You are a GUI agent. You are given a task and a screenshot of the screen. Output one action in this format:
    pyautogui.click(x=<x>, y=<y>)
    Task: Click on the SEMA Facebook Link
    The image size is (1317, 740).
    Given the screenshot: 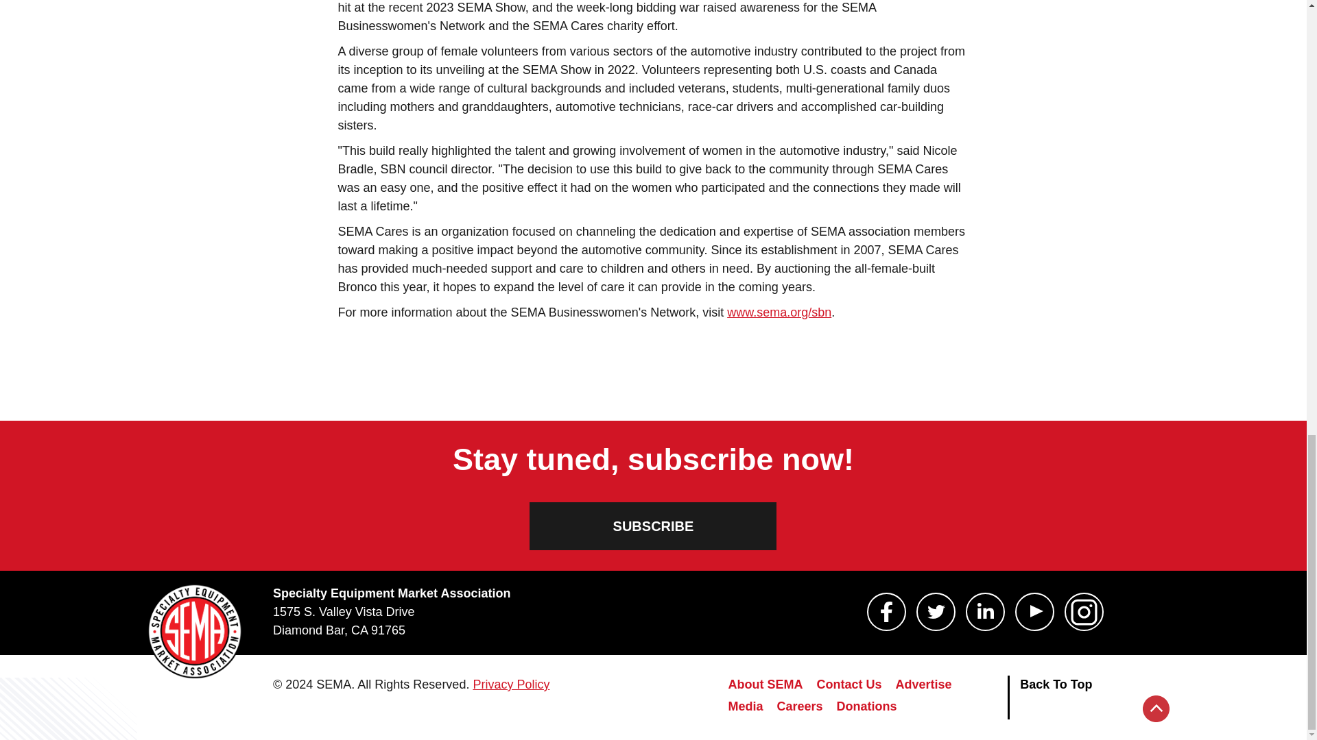 What is the action you would take?
    pyautogui.click(x=886, y=612)
    